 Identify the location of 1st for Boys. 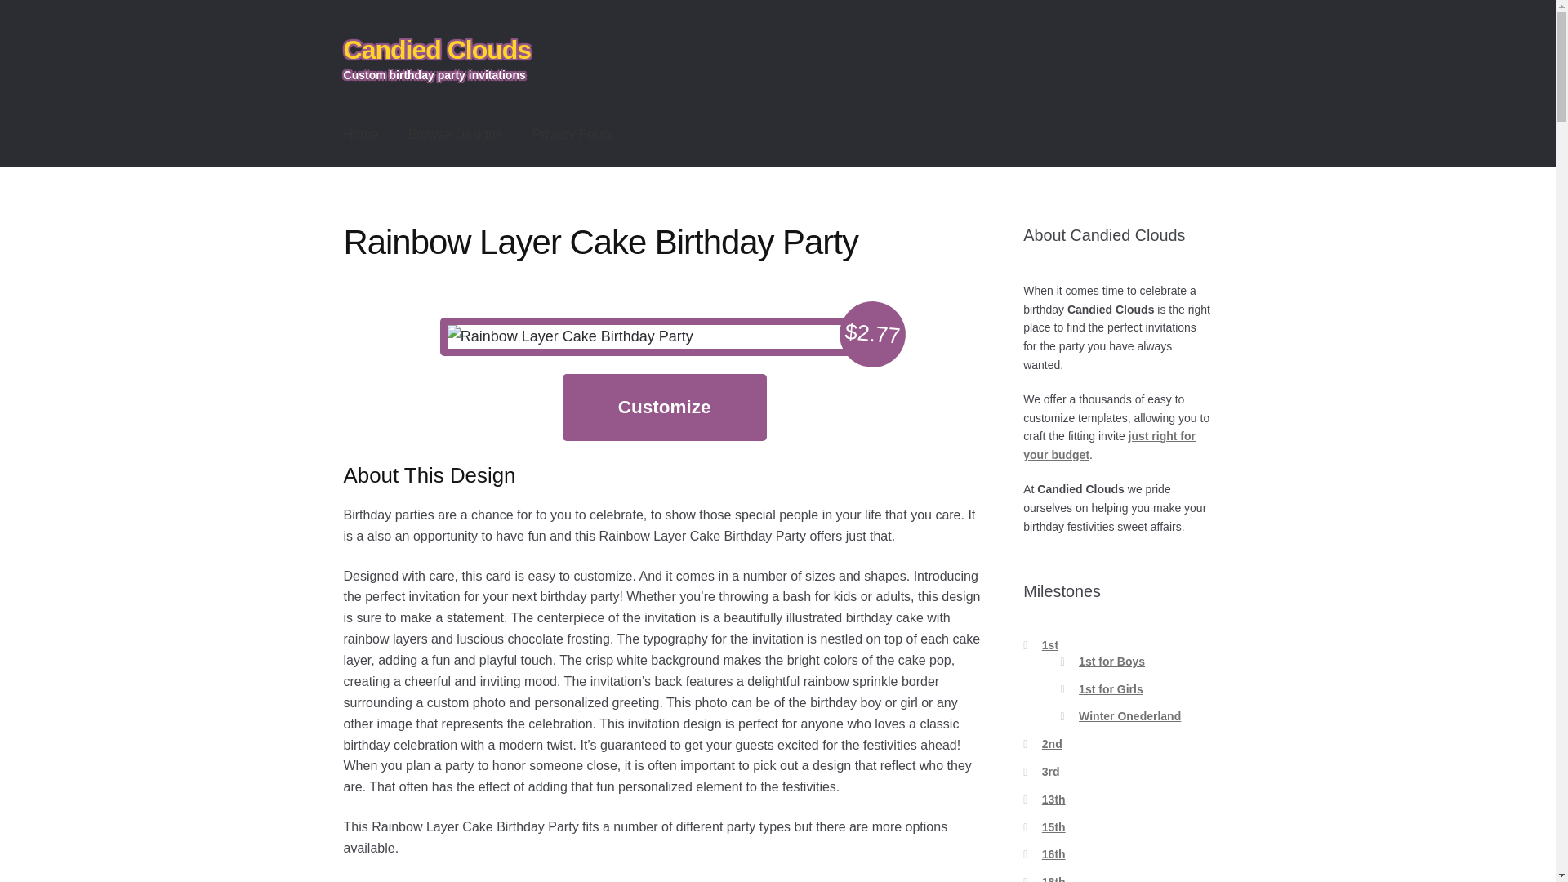
(1111, 661).